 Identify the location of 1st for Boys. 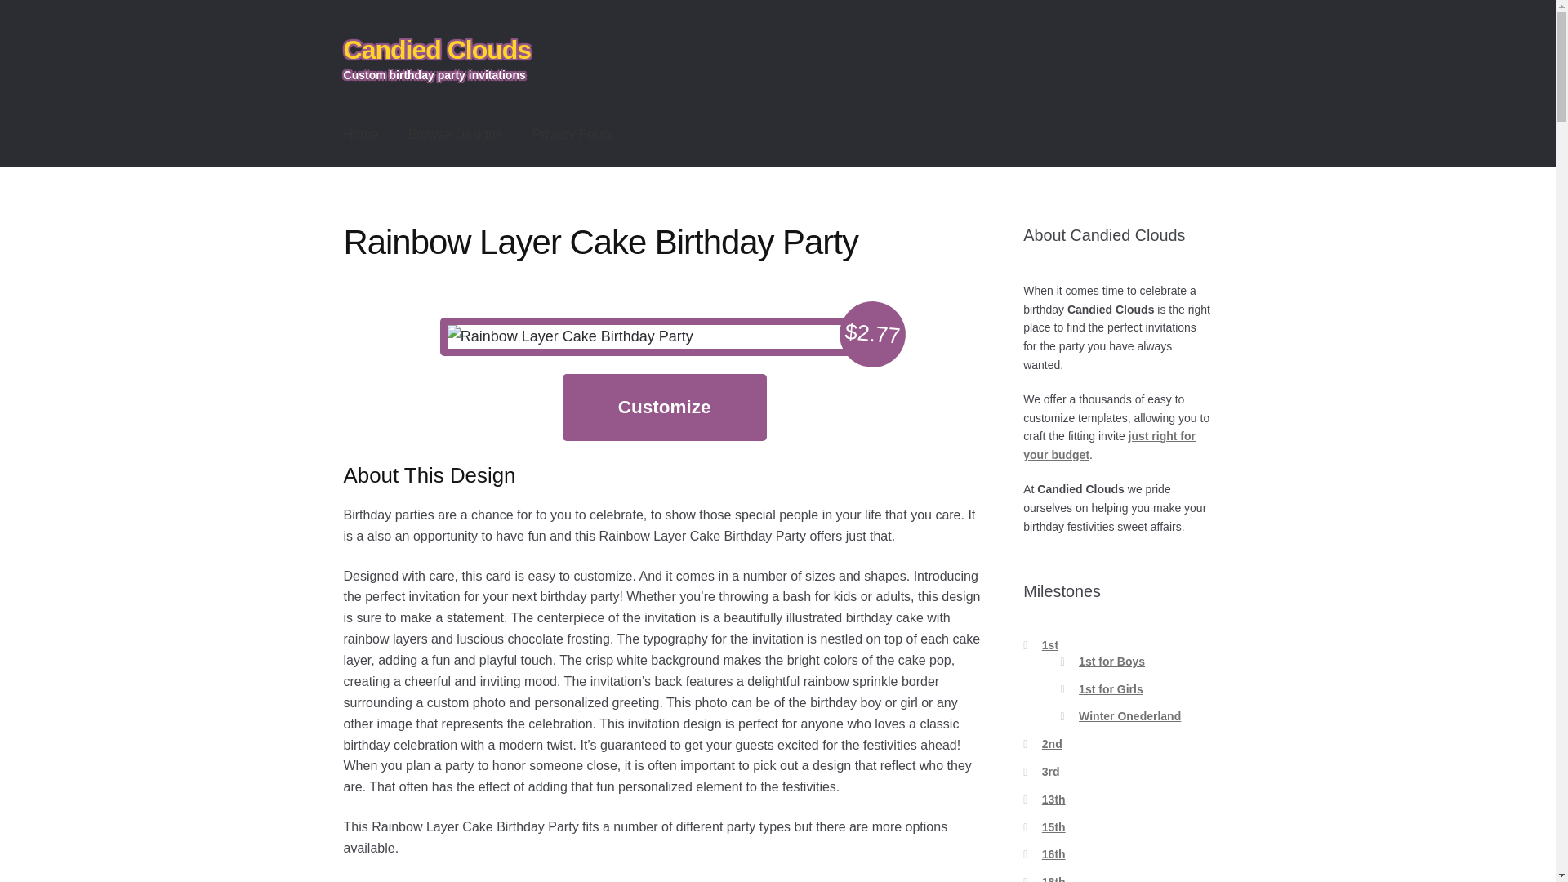
(1111, 661).